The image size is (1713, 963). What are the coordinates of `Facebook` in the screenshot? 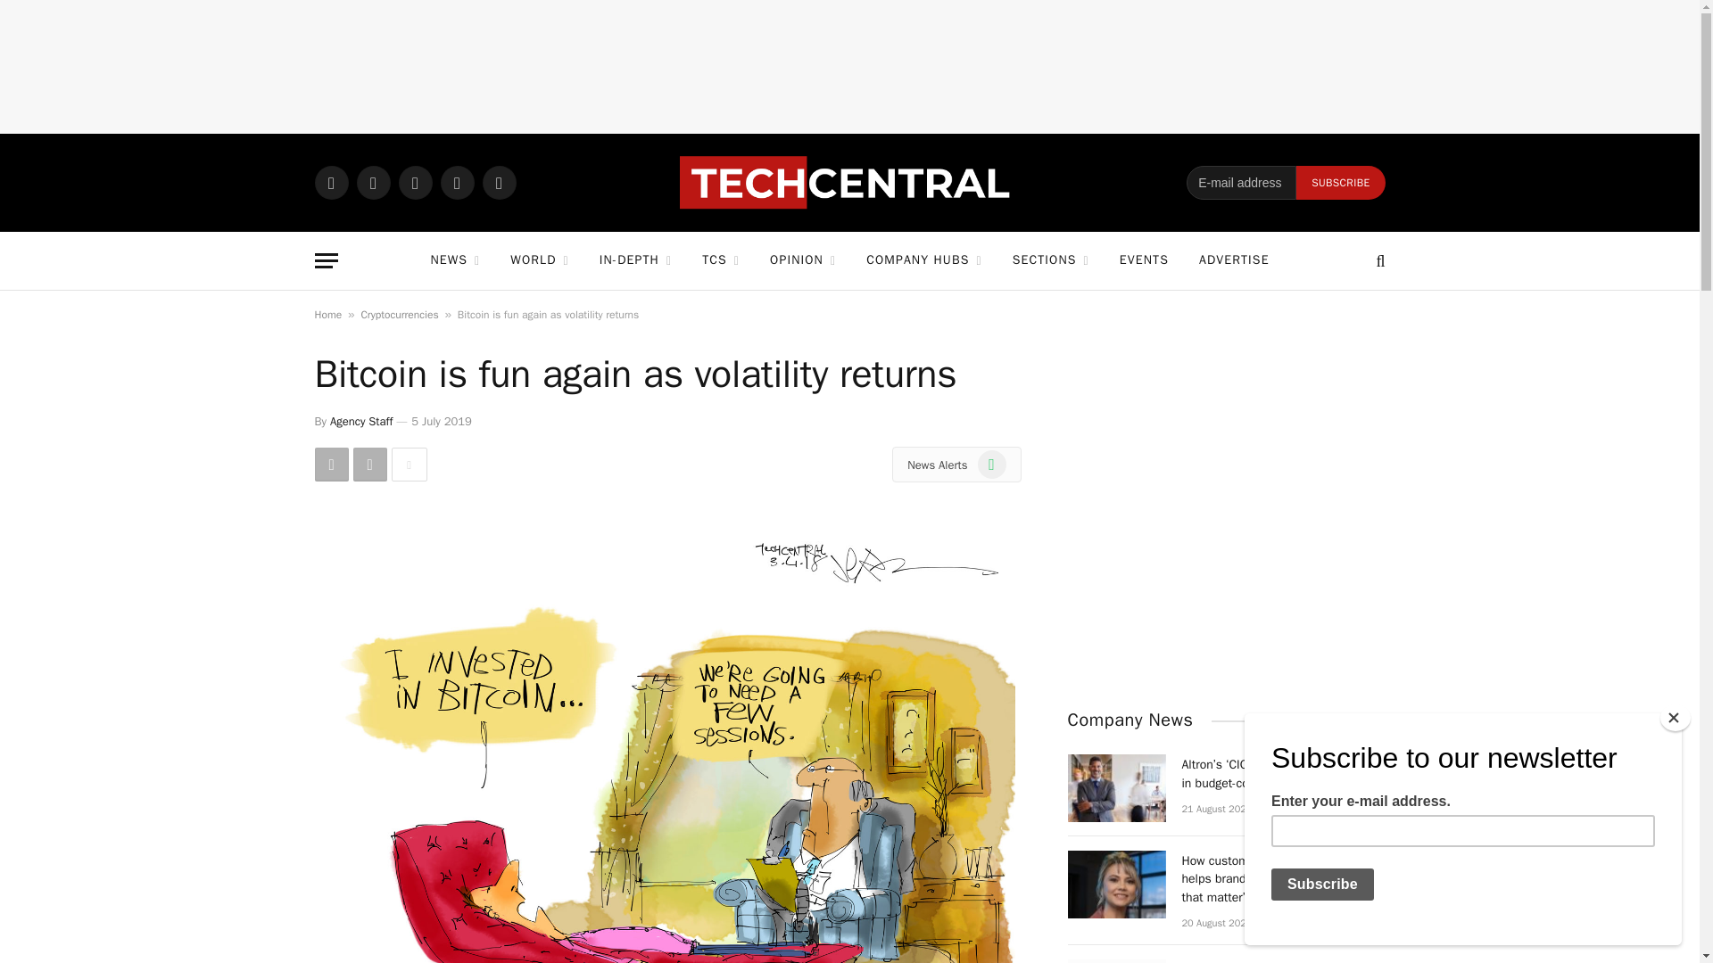 It's located at (373, 182).